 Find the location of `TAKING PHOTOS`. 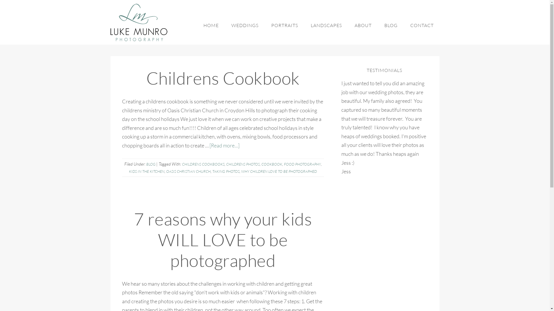

TAKING PHOTOS is located at coordinates (226, 171).